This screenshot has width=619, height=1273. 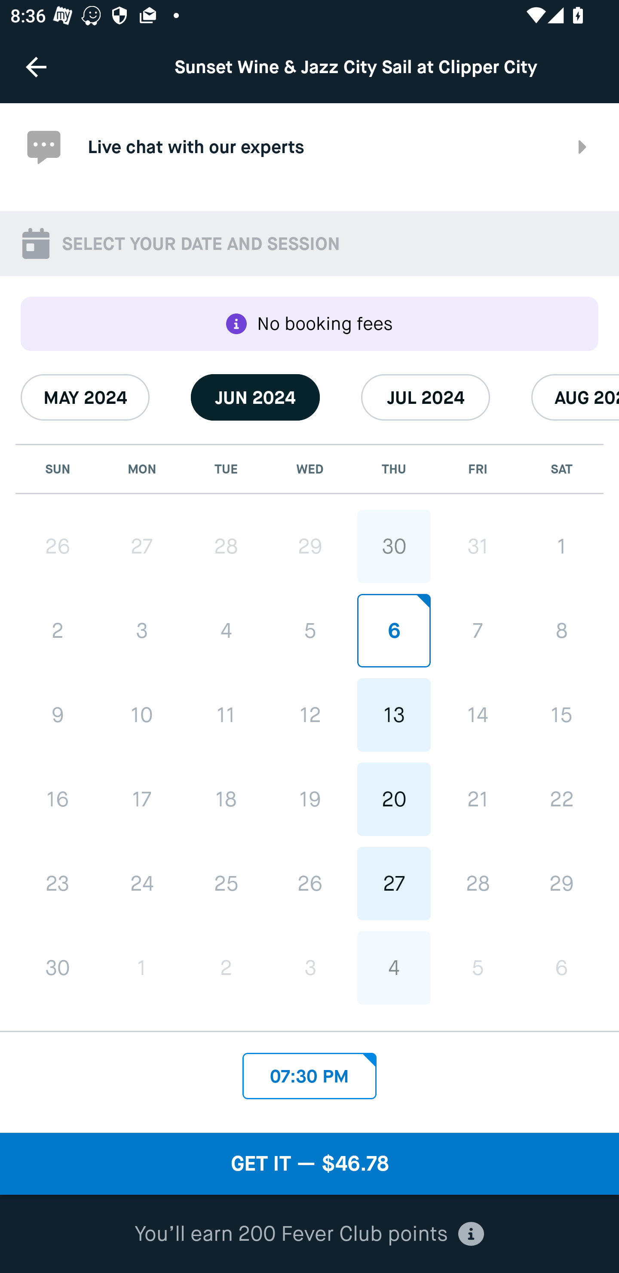 What do you see at coordinates (394, 630) in the screenshot?
I see `6` at bounding box center [394, 630].